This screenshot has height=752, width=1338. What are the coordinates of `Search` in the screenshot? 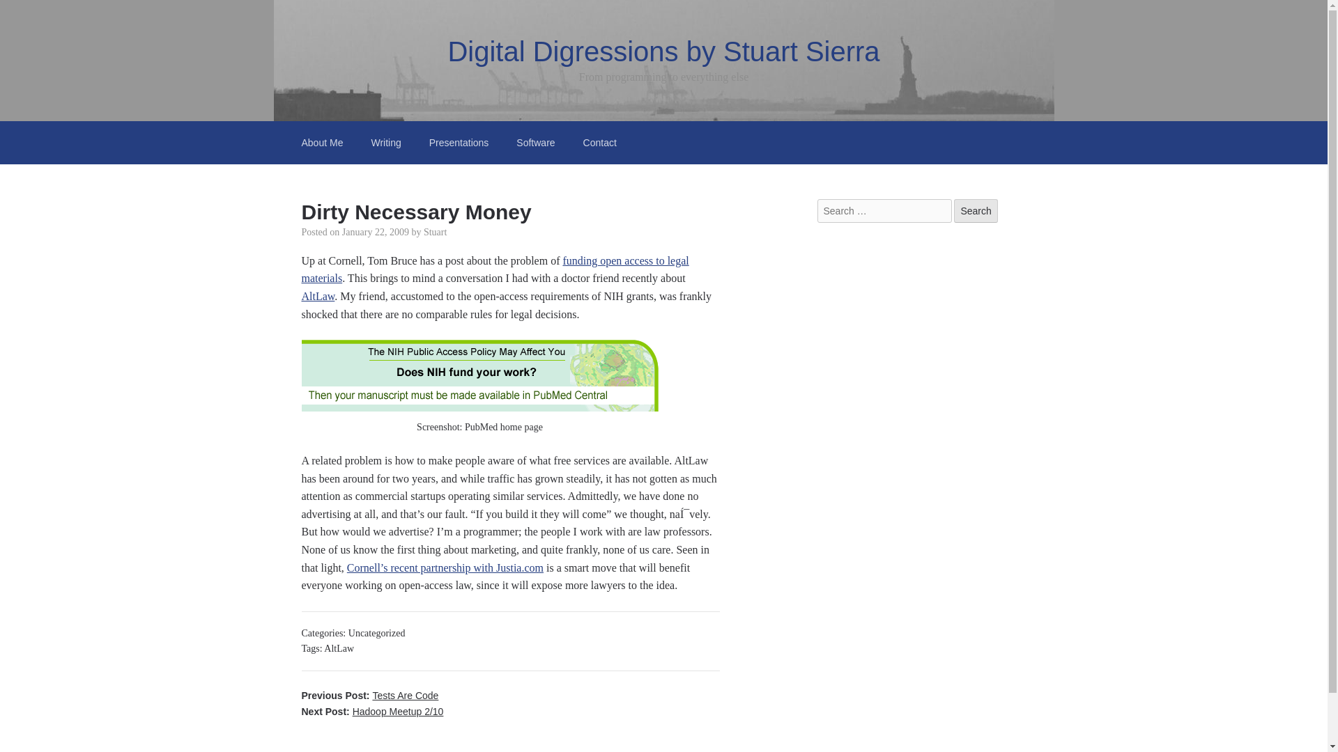 It's located at (975, 210).